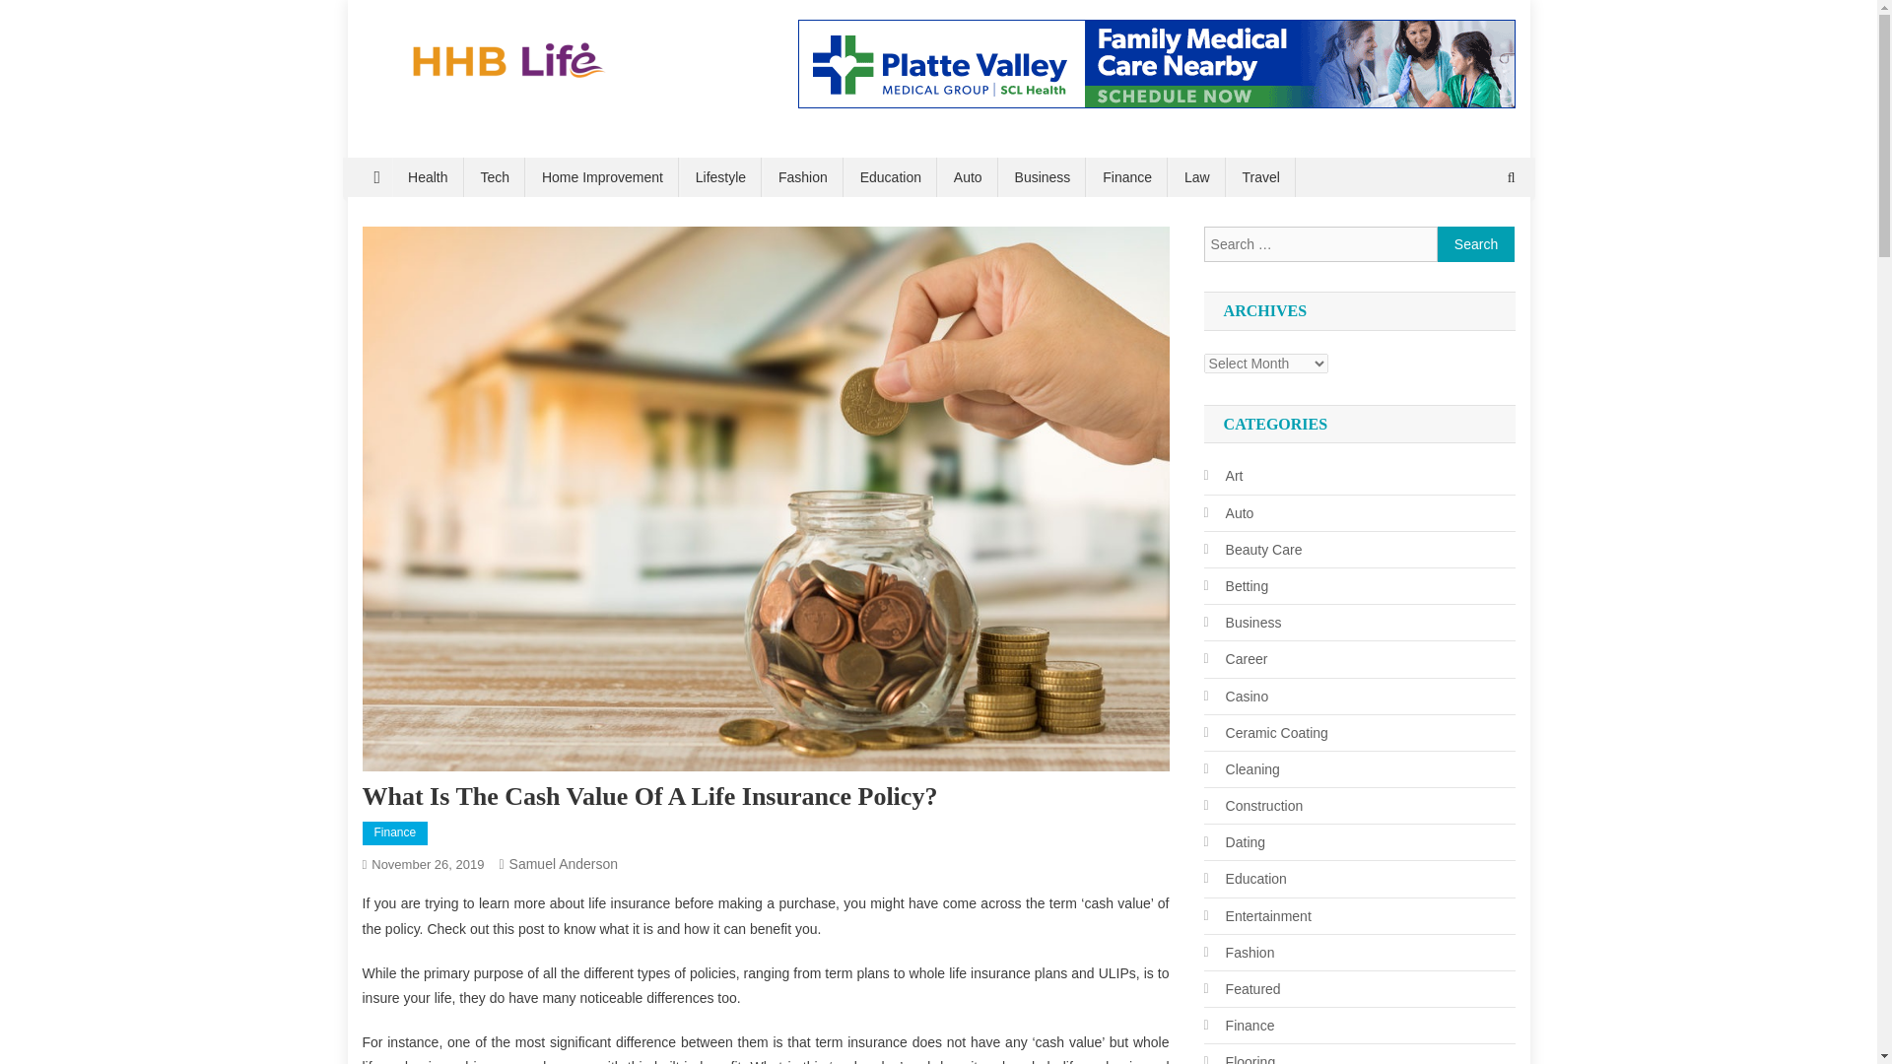  I want to click on Home Improvement, so click(602, 176).